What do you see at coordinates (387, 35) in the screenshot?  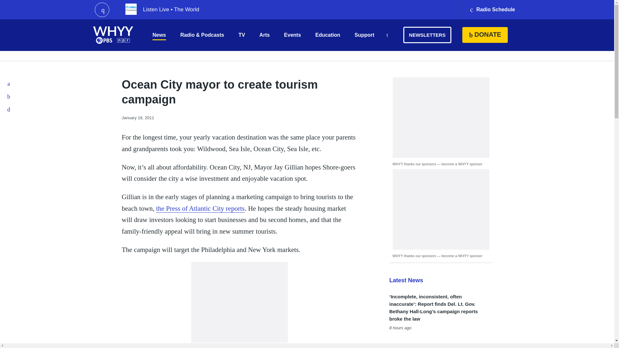 I see `Search` at bounding box center [387, 35].